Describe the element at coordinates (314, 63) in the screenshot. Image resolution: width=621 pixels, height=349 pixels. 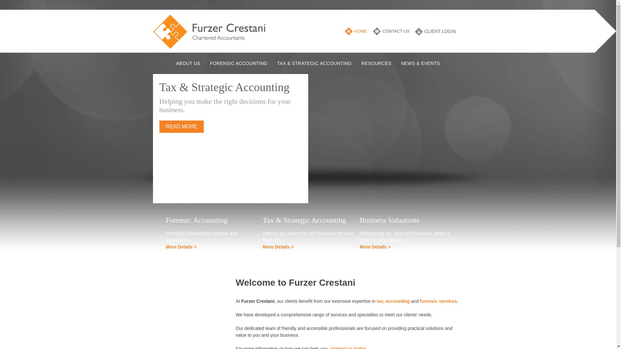
I see `TAX & STRATEGIC ACCOUNTING` at that location.